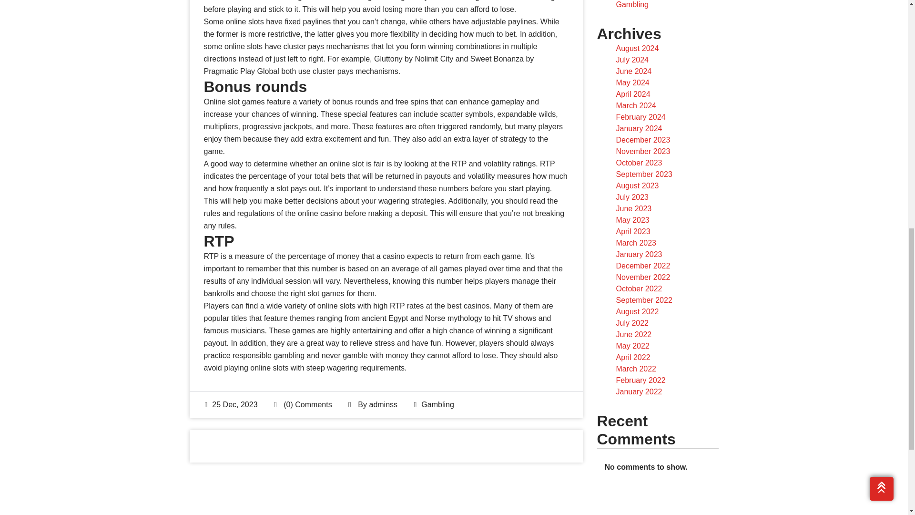  Describe the element at coordinates (383, 404) in the screenshot. I see `adminss` at that location.